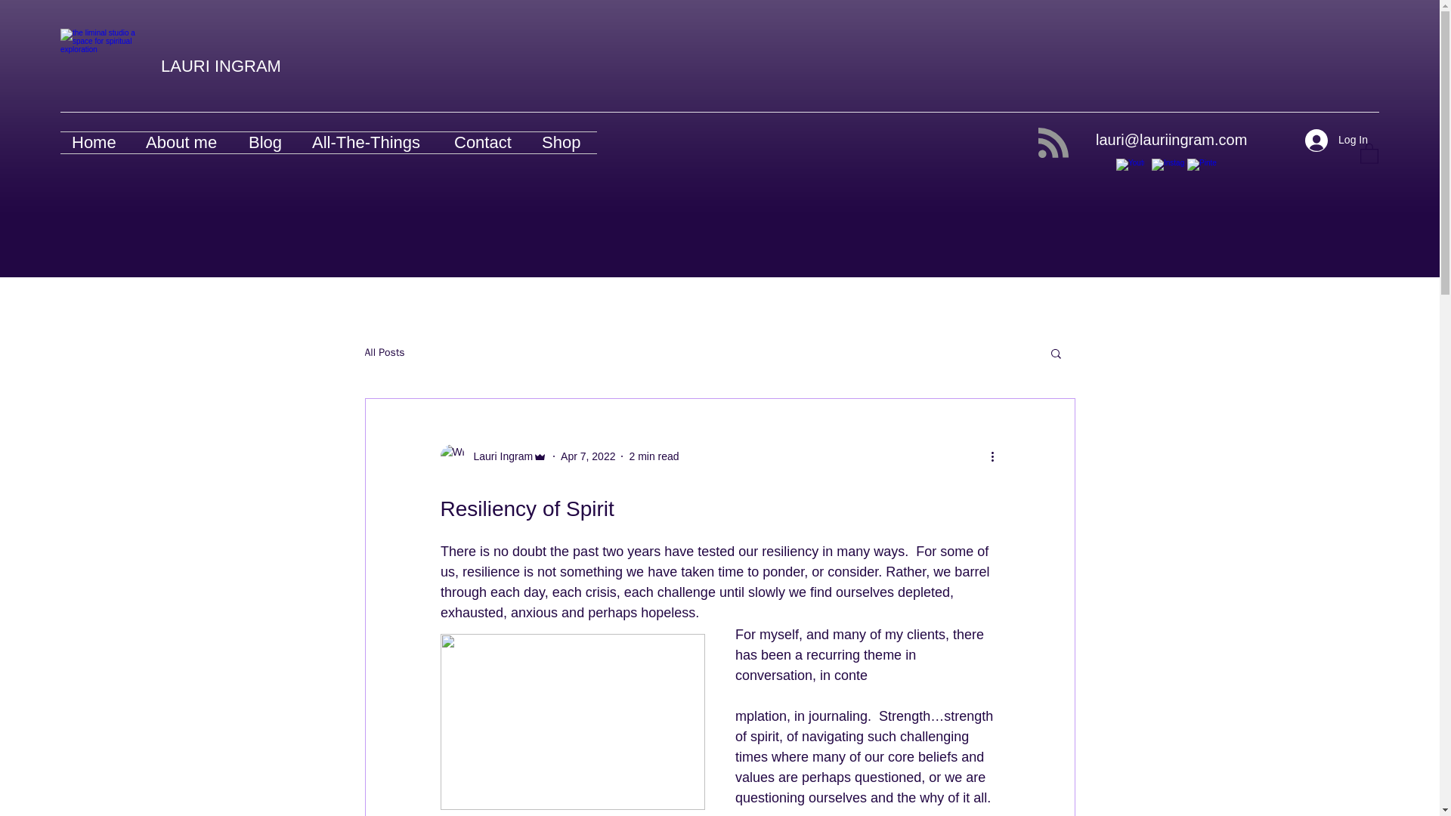 This screenshot has width=1451, height=816. I want to click on Shop, so click(564, 142).